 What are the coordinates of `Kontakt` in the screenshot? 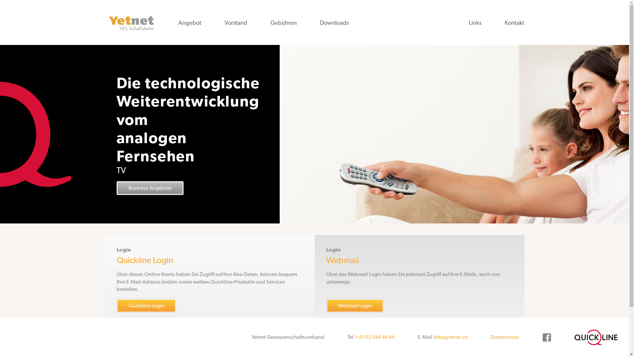 It's located at (514, 22).